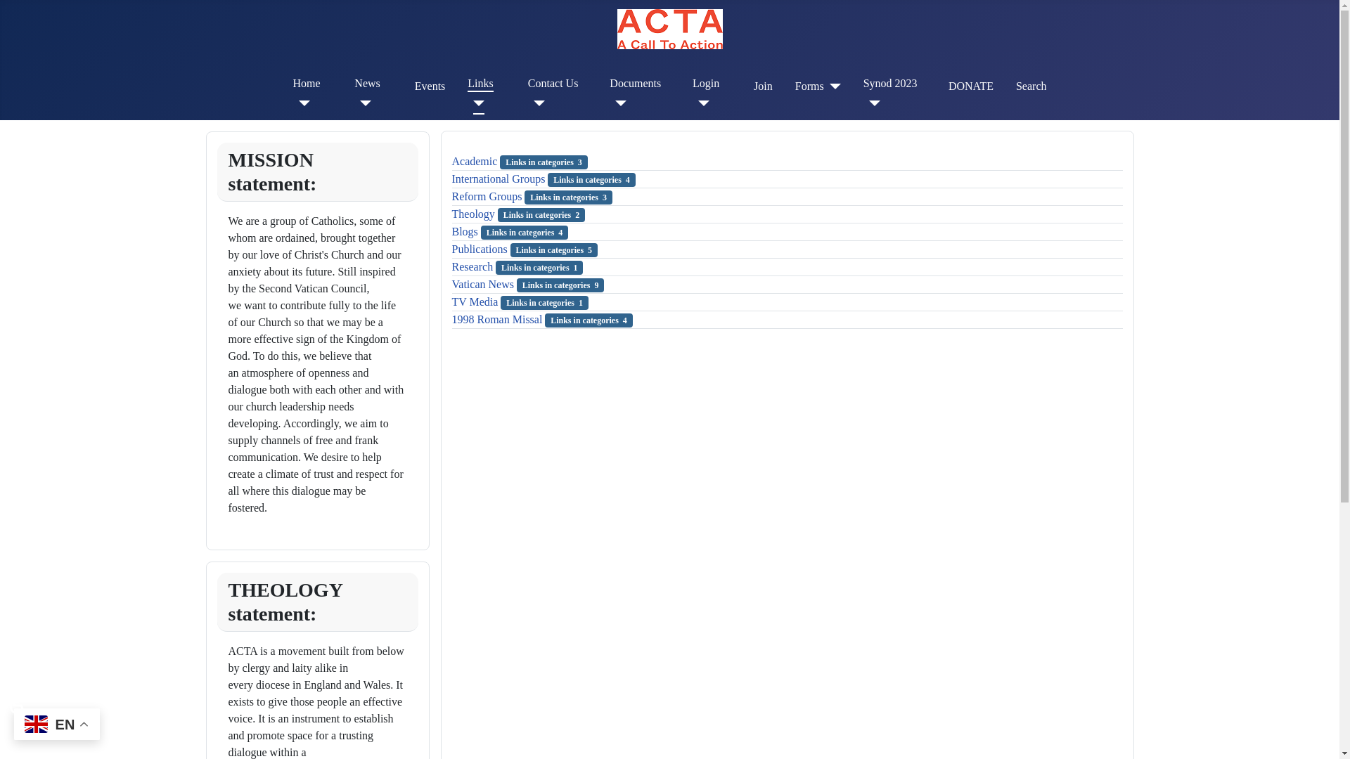 The width and height of the screenshot is (1350, 759). What do you see at coordinates (480, 83) in the screenshot?
I see `Links` at bounding box center [480, 83].